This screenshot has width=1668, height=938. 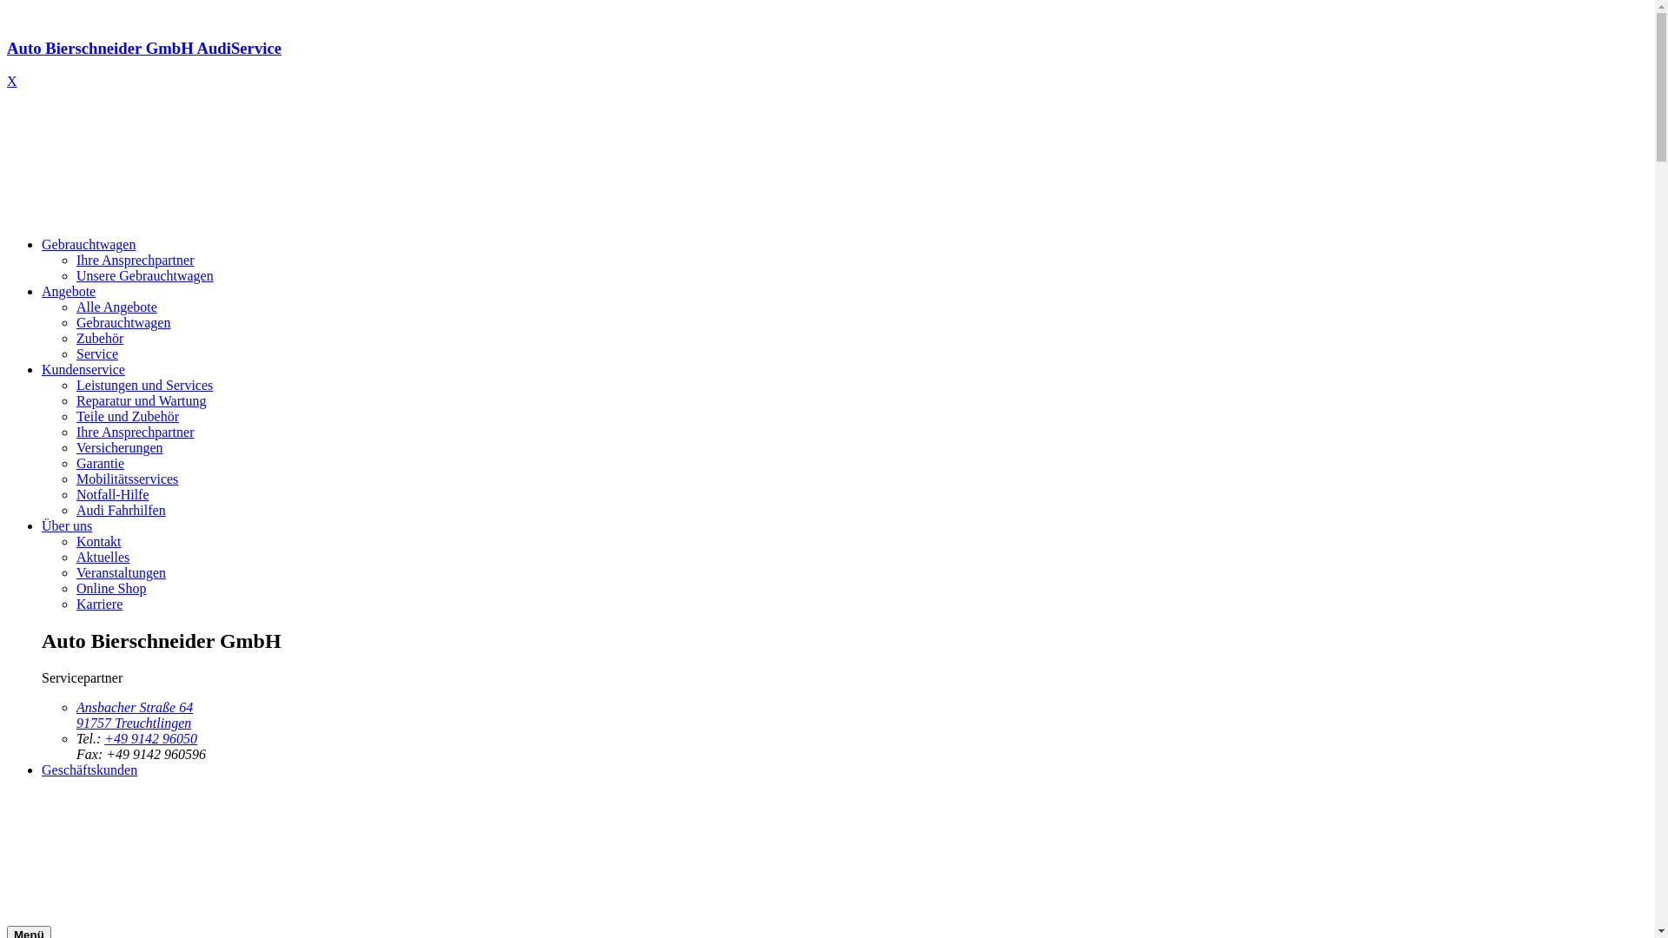 What do you see at coordinates (12, 82) in the screenshot?
I see `X` at bounding box center [12, 82].